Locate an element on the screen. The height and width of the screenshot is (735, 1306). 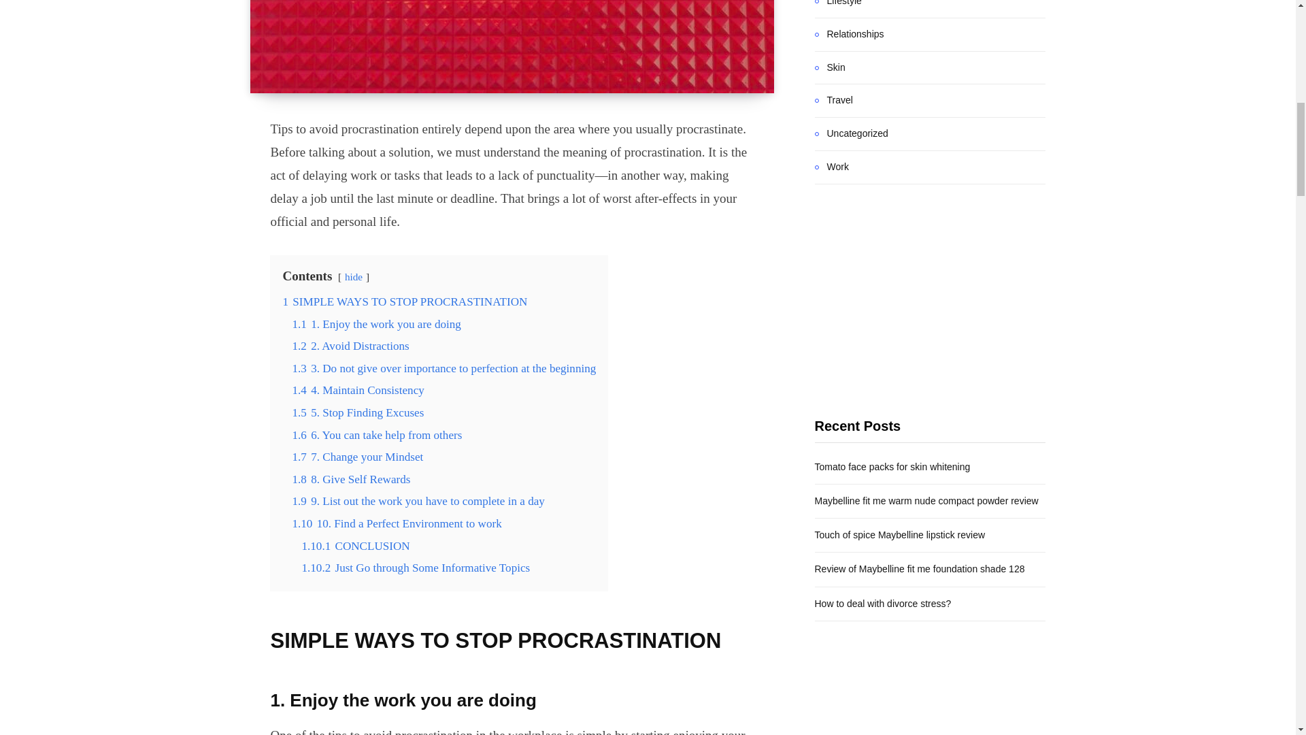
1.1 1. Enjoy the work you are doing is located at coordinates (375, 324).